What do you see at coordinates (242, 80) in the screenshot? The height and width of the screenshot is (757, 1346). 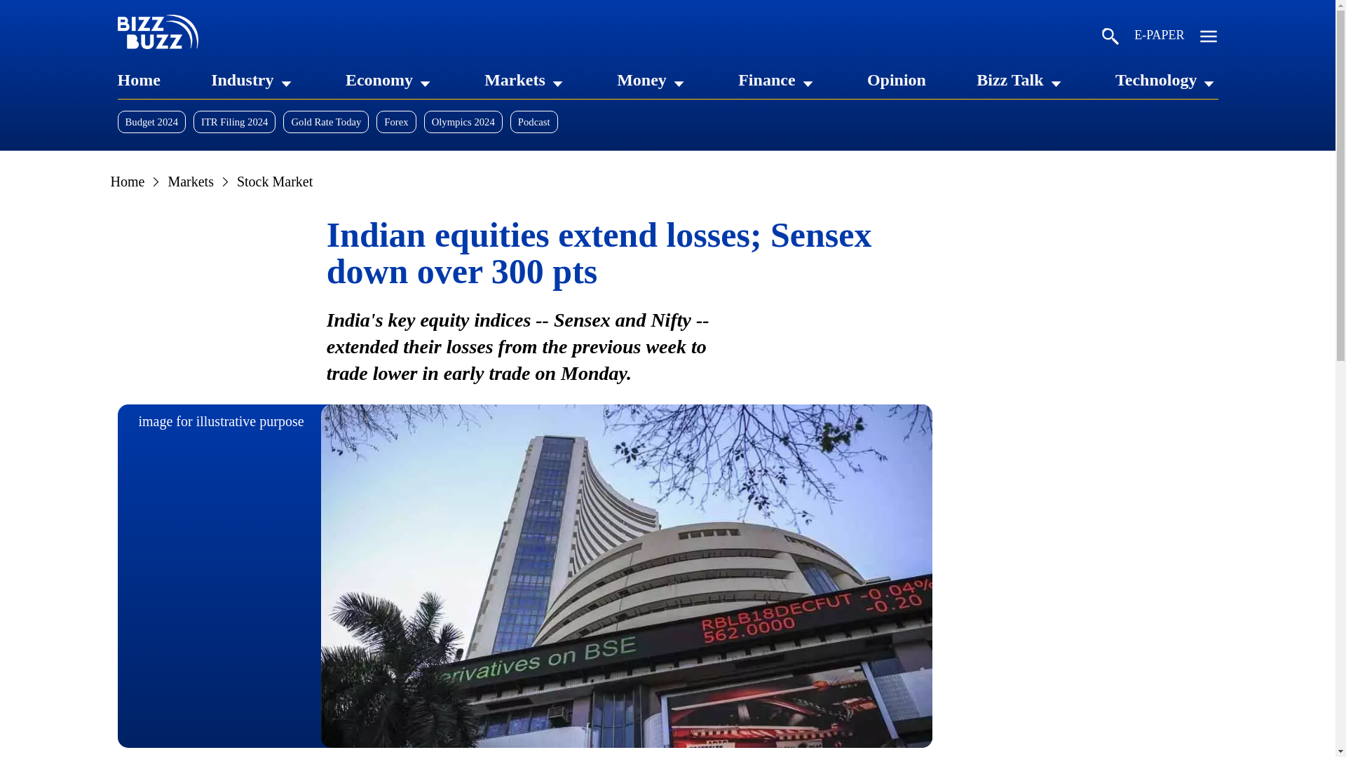 I see `Industry` at bounding box center [242, 80].